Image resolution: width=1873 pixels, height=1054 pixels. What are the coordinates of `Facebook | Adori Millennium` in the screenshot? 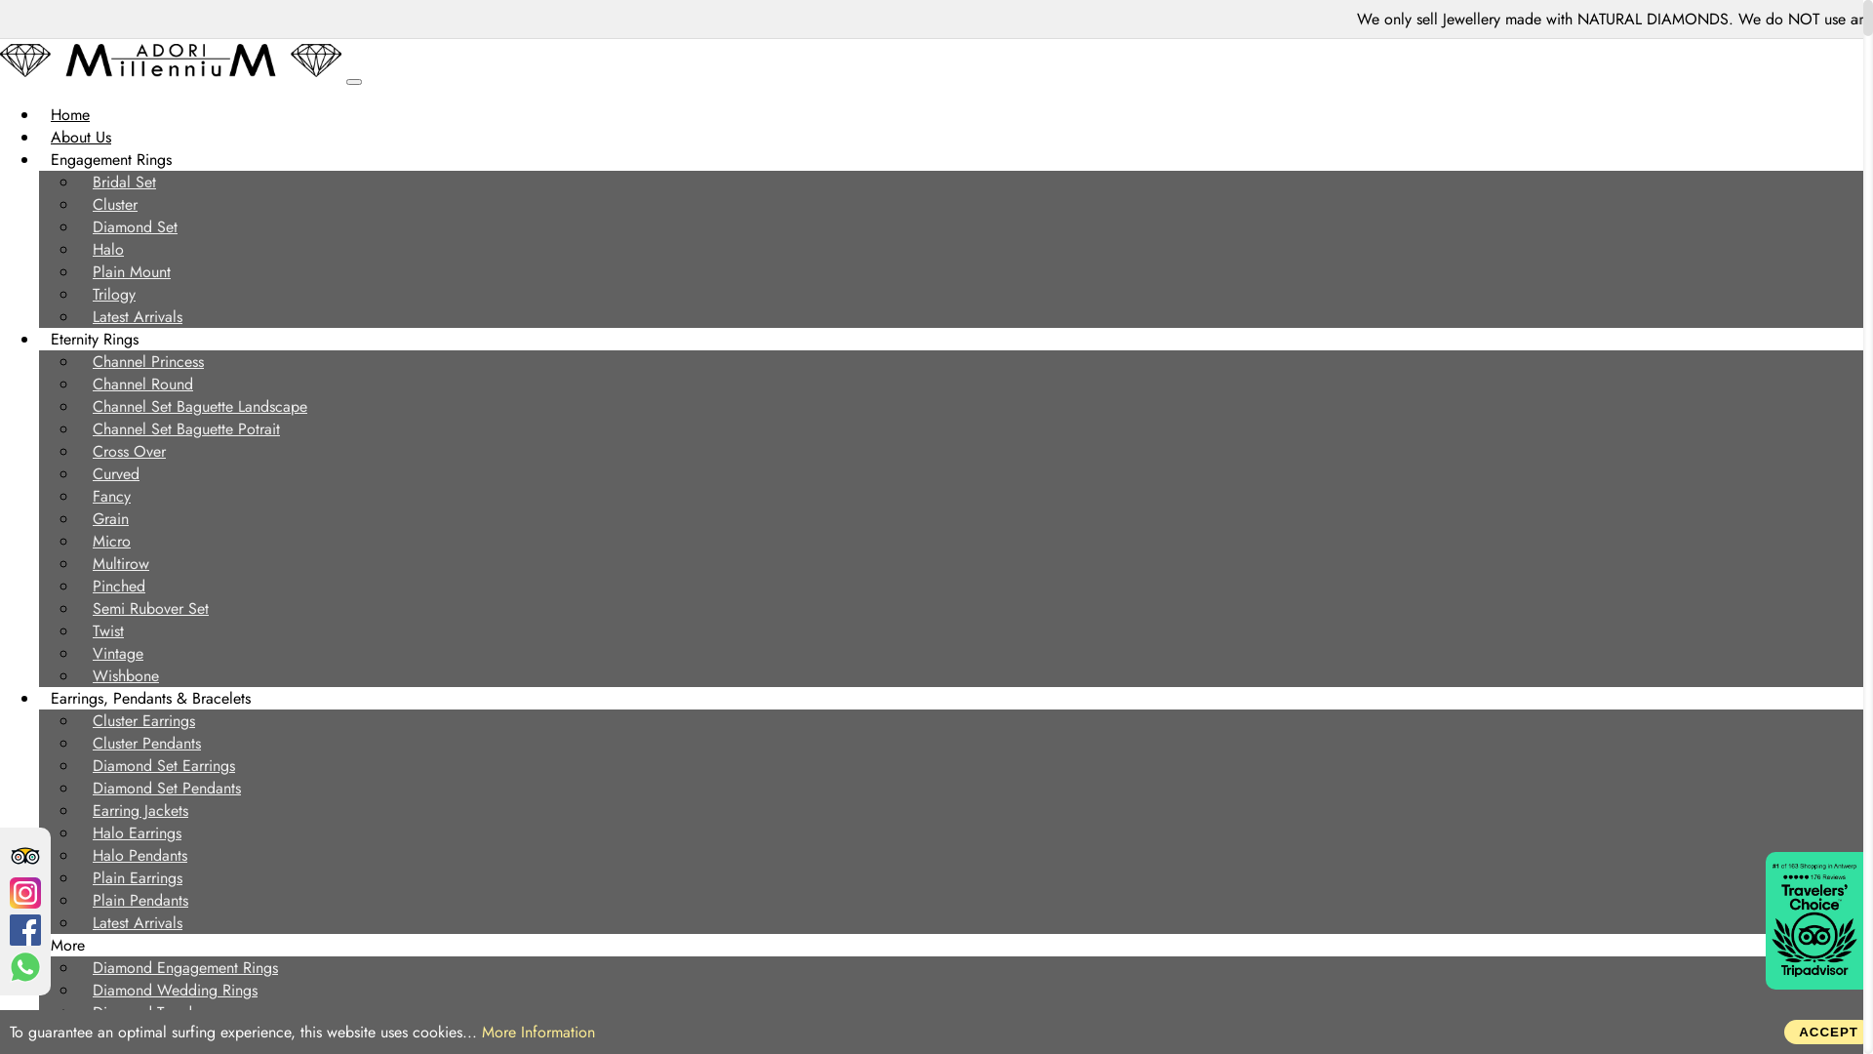 It's located at (25, 967).